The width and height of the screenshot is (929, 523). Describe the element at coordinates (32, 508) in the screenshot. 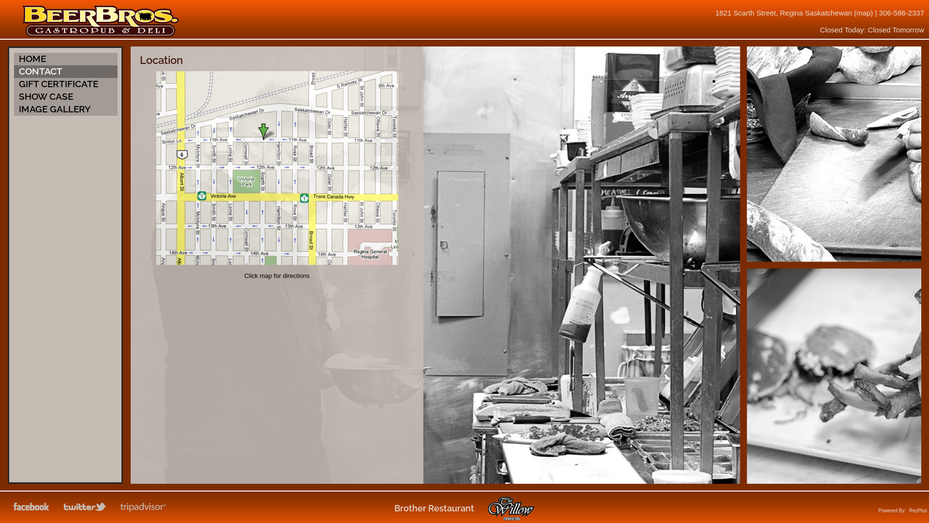

I see `Facebook` at that location.